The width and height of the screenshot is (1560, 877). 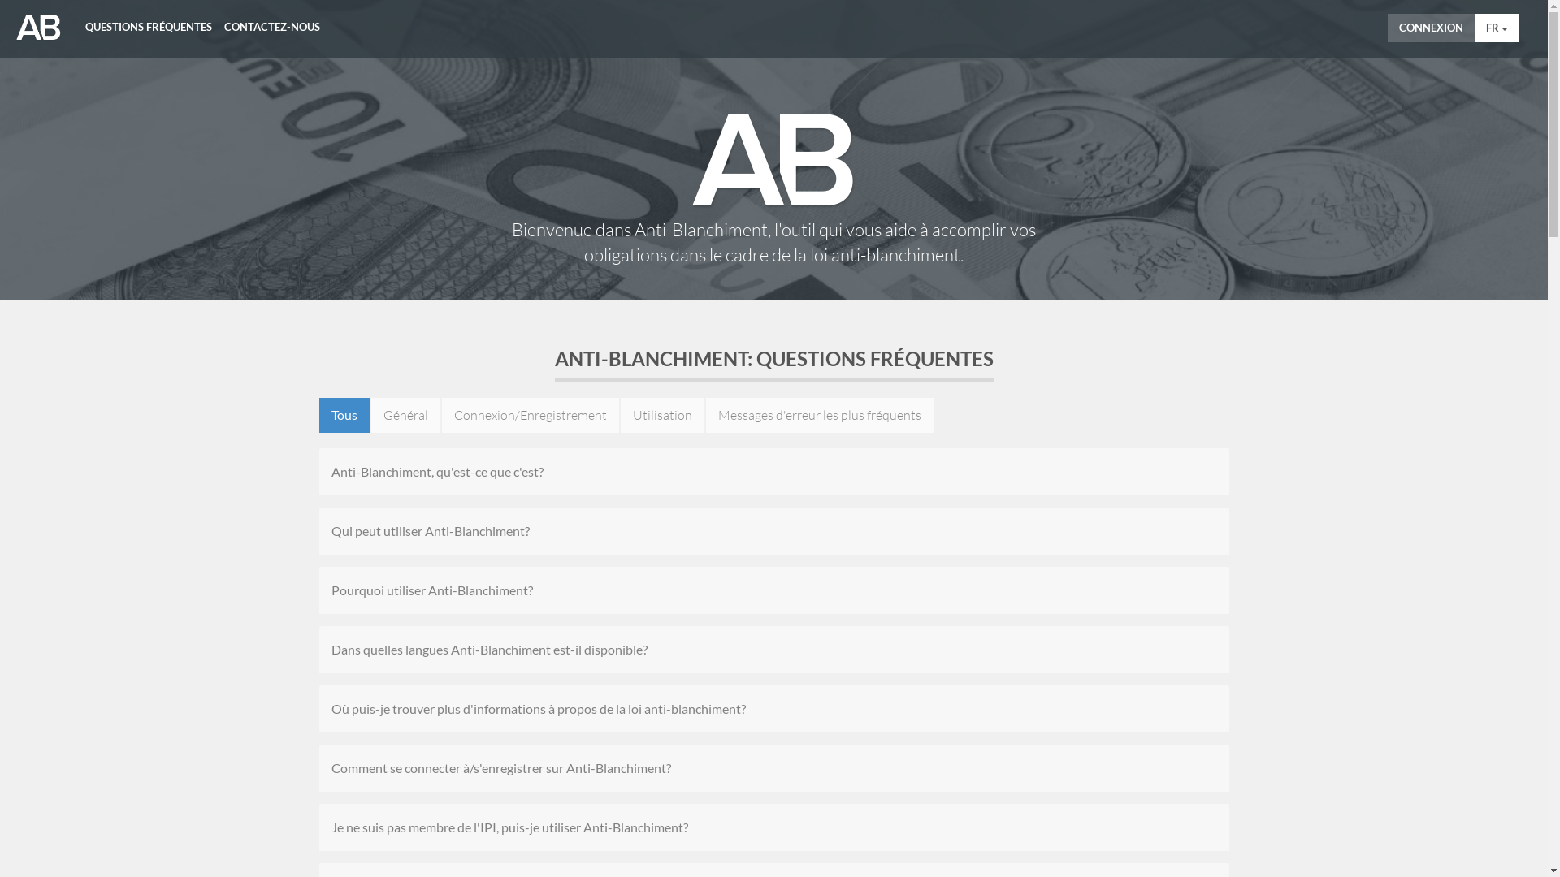 I want to click on Tous, so click(x=344, y=416).